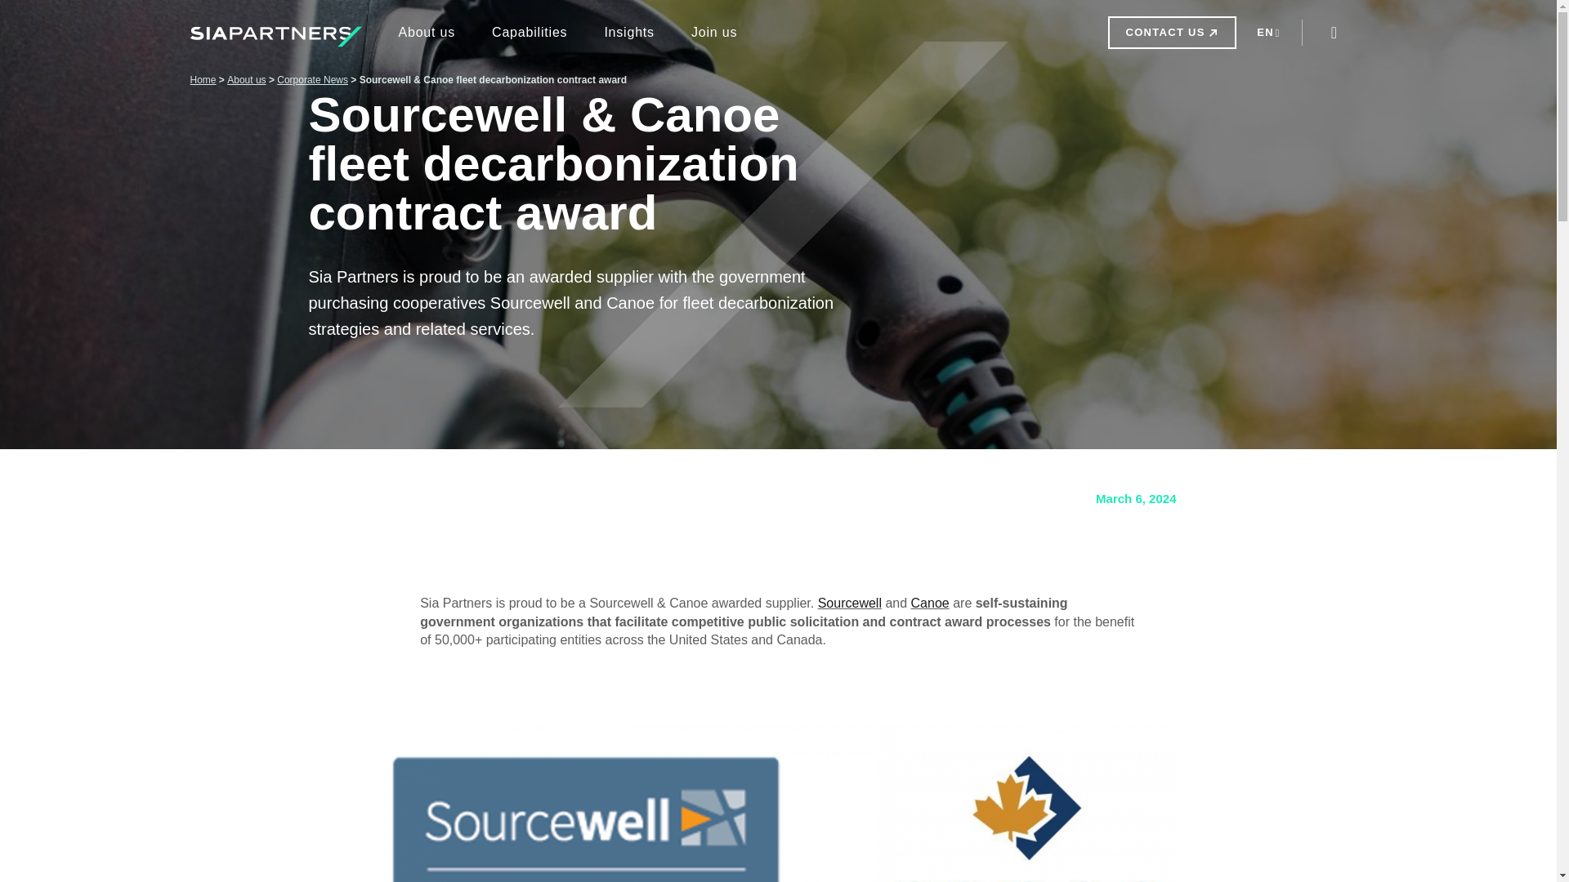 The image size is (1569, 882). What do you see at coordinates (427, 32) in the screenshot?
I see `About us` at bounding box center [427, 32].